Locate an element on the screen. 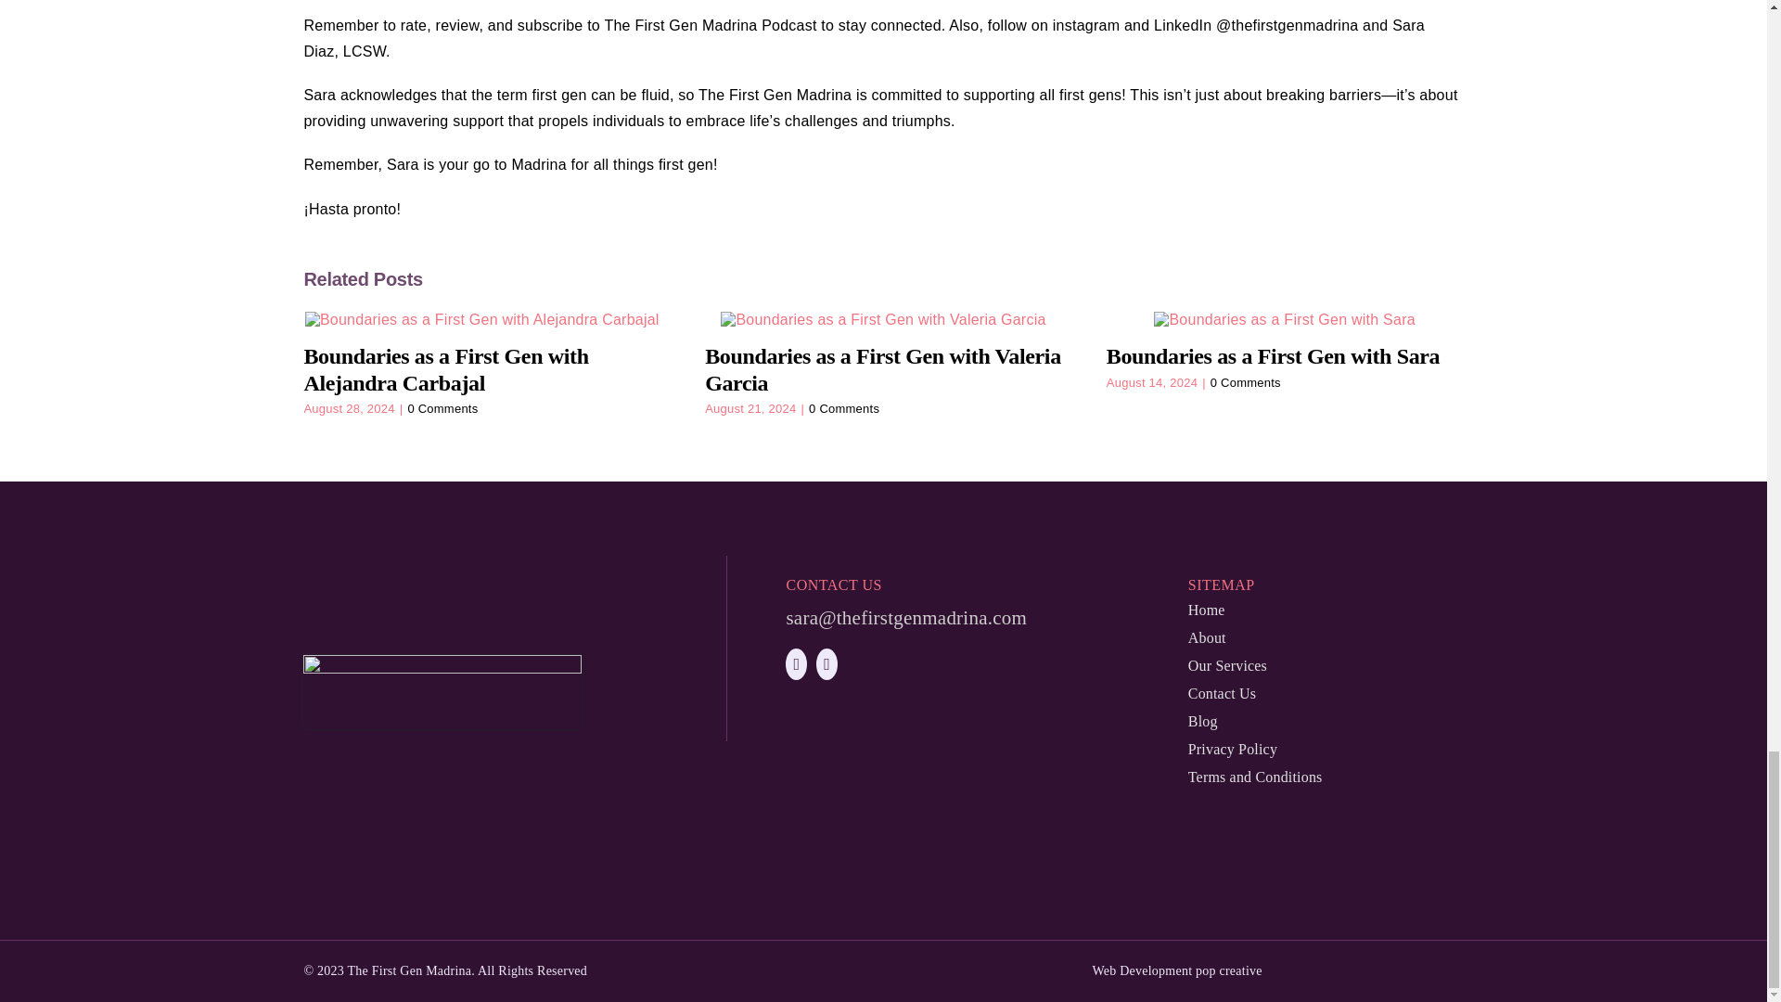 Image resolution: width=1781 pixels, height=1002 pixels. 0 Comments is located at coordinates (844, 408).